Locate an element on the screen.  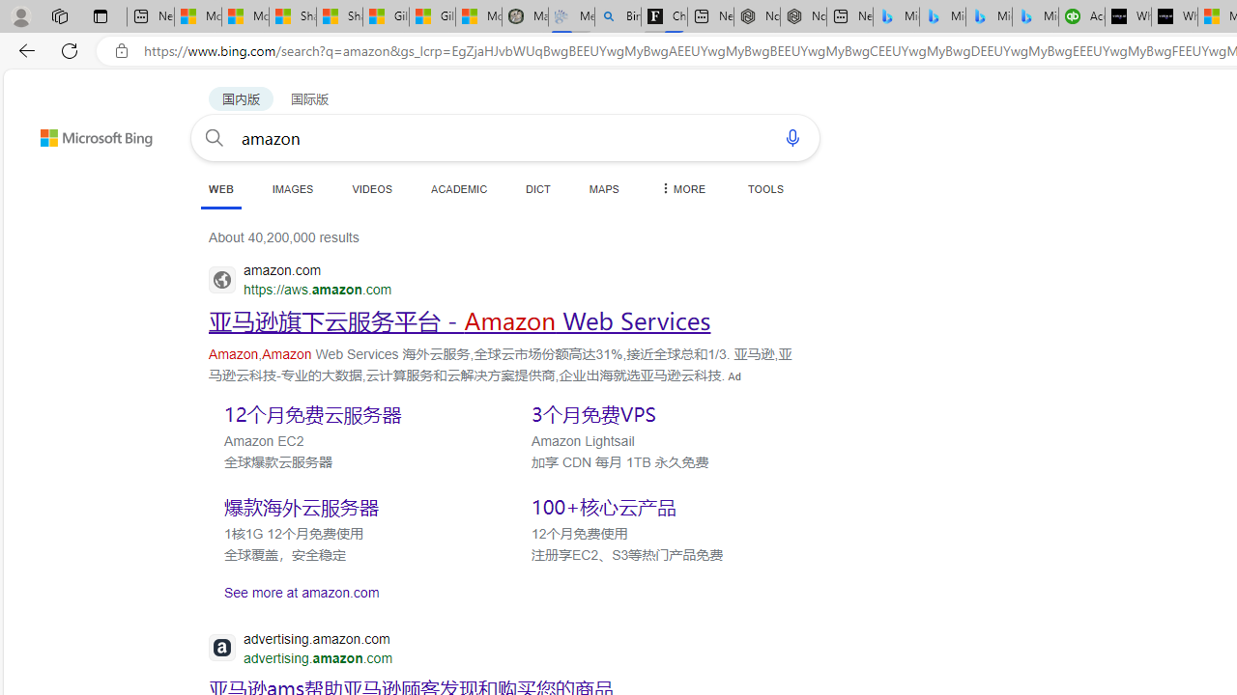
Chloe Sorvino is located at coordinates (664, 17).